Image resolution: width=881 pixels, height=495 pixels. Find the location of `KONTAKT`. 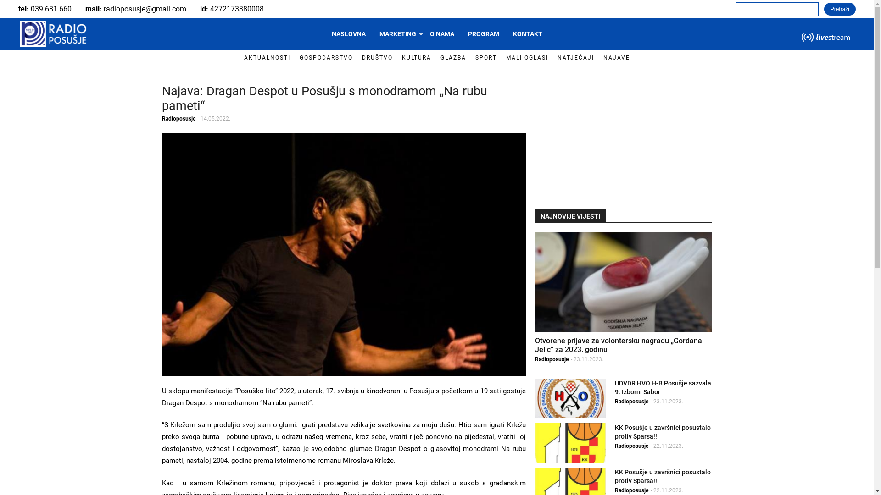

KONTAKT is located at coordinates (528, 34).